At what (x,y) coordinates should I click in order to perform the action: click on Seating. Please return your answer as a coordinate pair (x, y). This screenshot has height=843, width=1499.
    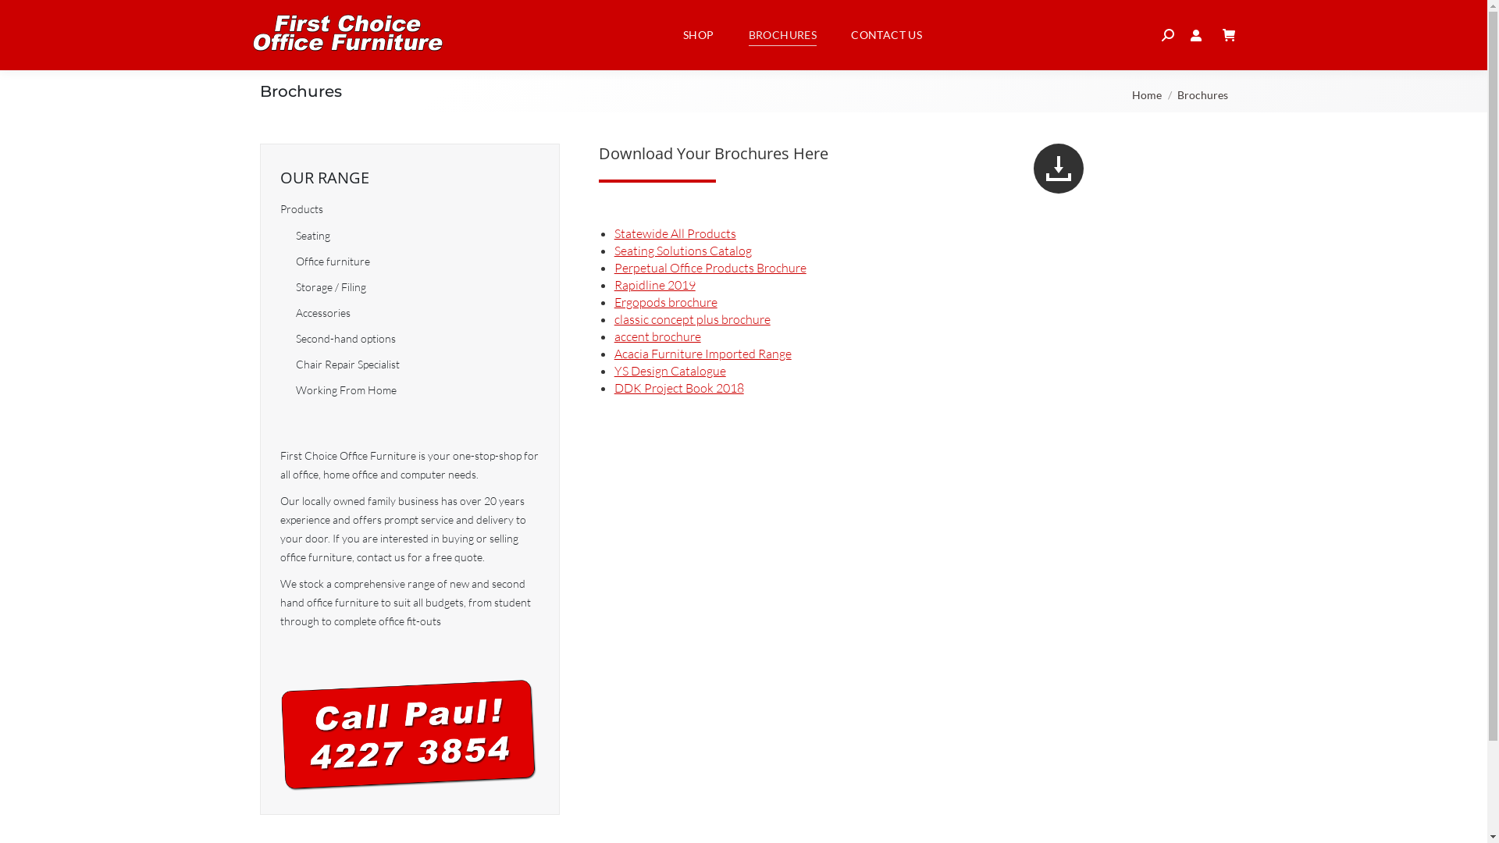
    Looking at the image, I should click on (312, 236).